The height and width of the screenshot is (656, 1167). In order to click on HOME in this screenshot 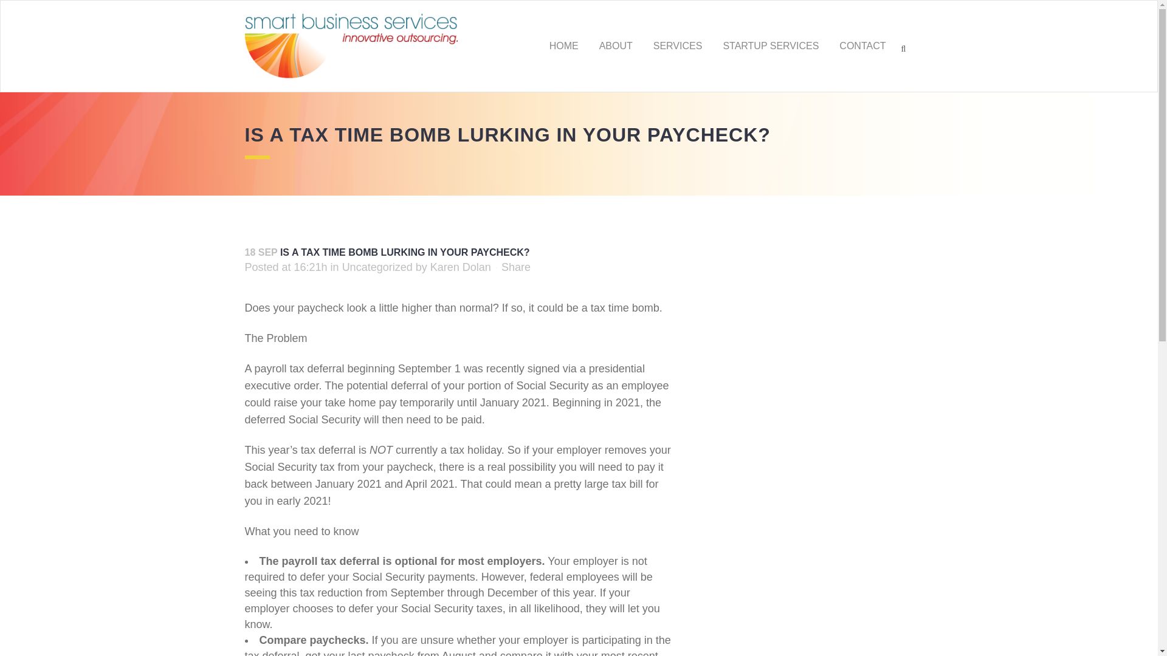, I will do `click(564, 46)`.